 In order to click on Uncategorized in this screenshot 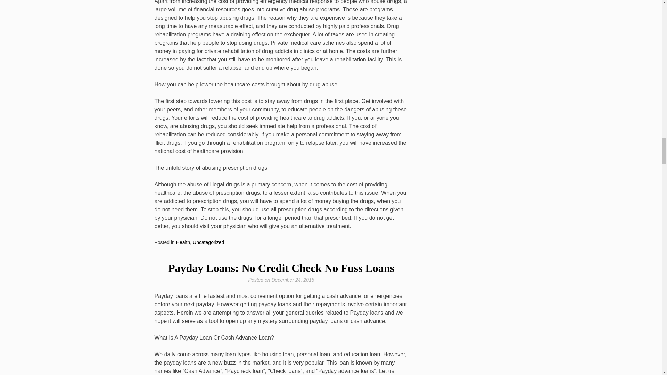, I will do `click(208, 242)`.